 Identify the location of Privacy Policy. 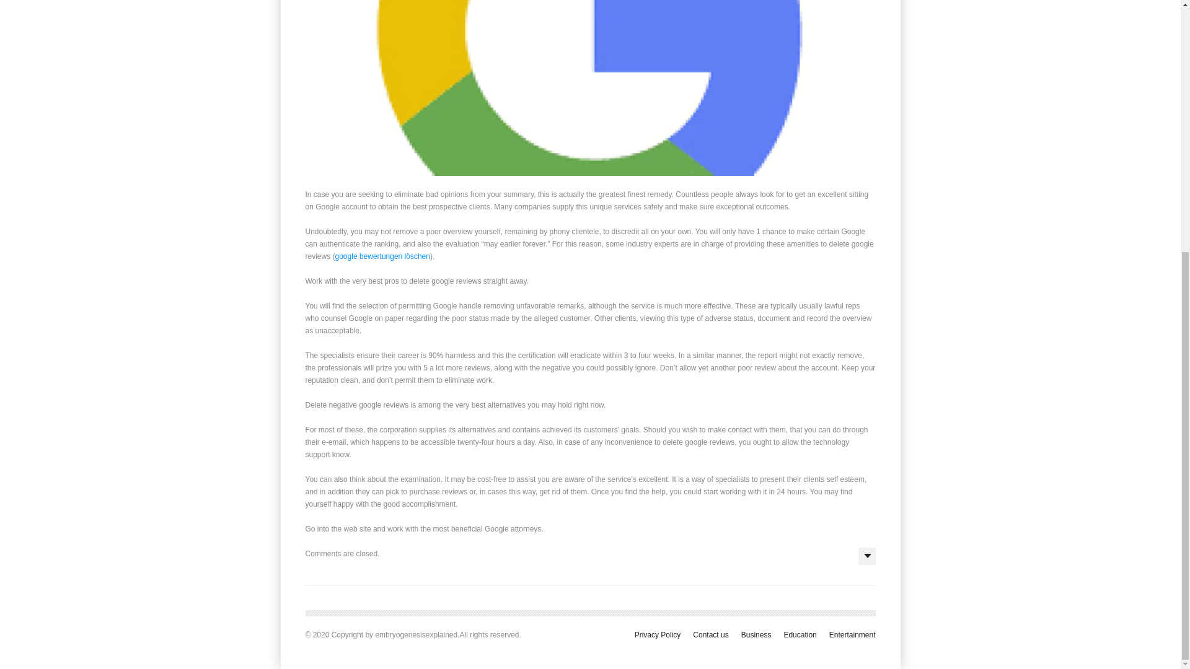
(657, 635).